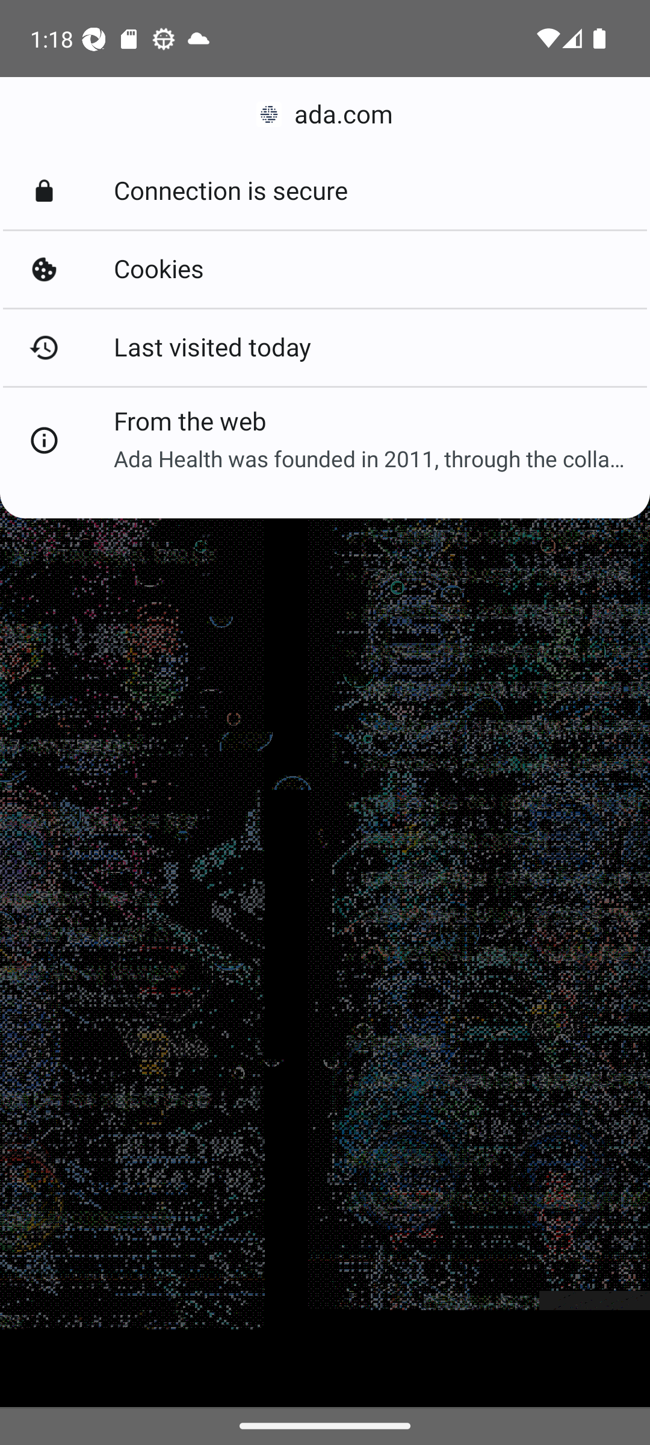  What do you see at coordinates (325, 114) in the screenshot?
I see `ada.com` at bounding box center [325, 114].